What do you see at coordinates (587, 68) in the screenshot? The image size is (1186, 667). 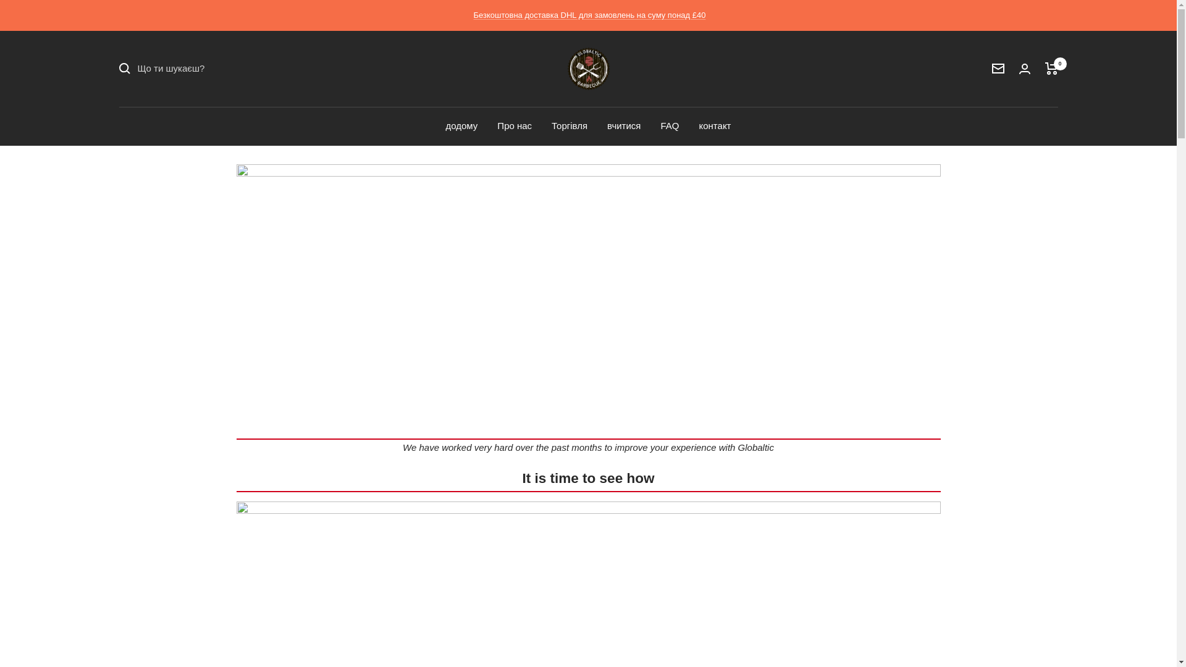 I see `Globaltic` at bounding box center [587, 68].